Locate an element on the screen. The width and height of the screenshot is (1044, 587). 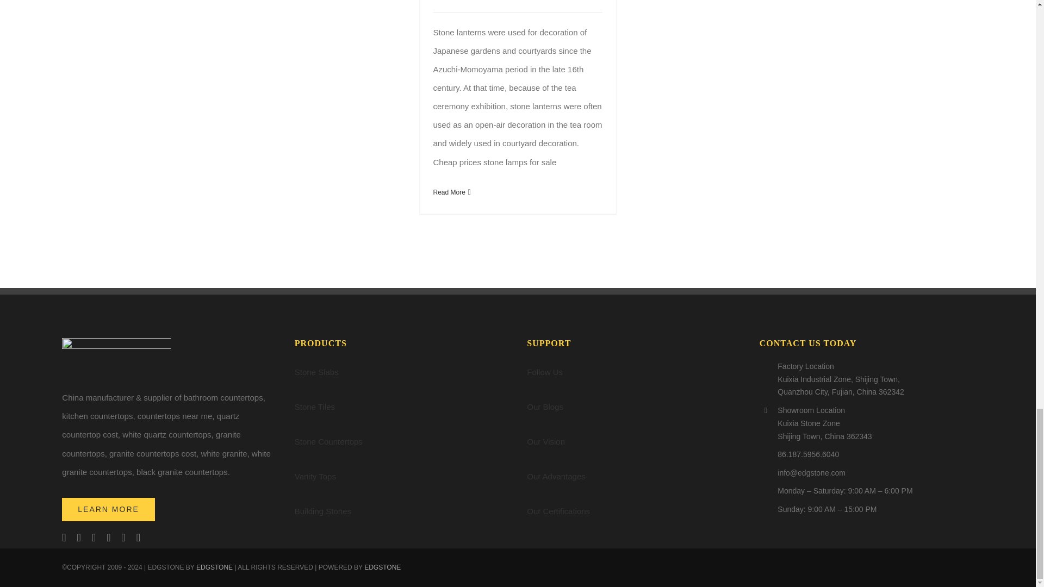
LOGO 3333333 is located at coordinates (116, 358).